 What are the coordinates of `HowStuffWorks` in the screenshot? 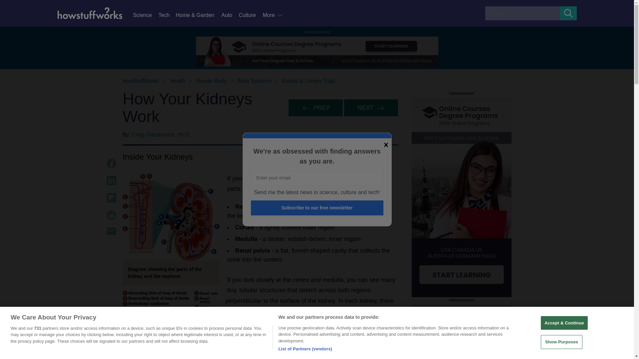 It's located at (141, 81).